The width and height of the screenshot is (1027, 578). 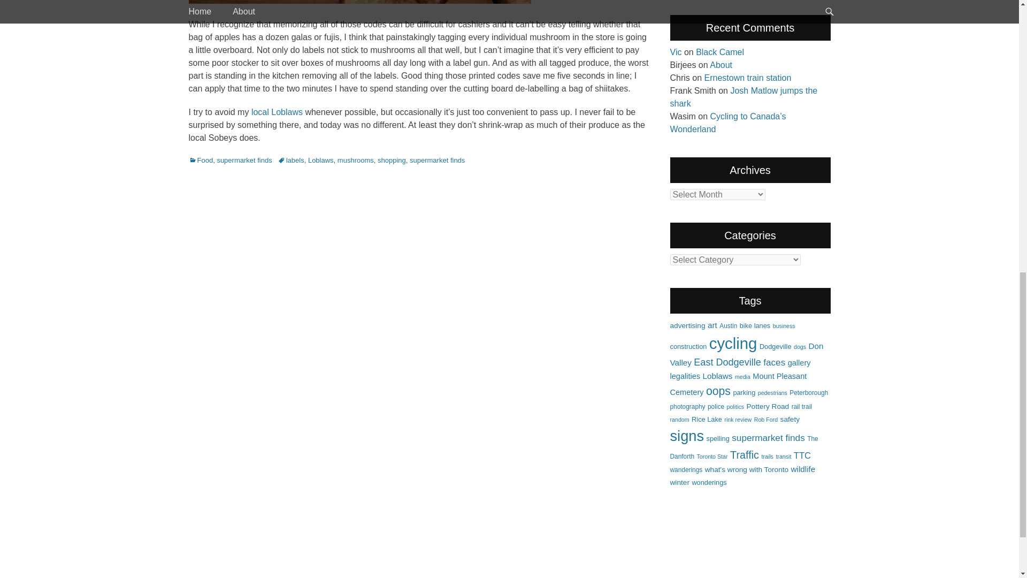 What do you see at coordinates (392, 159) in the screenshot?
I see `shopping` at bounding box center [392, 159].